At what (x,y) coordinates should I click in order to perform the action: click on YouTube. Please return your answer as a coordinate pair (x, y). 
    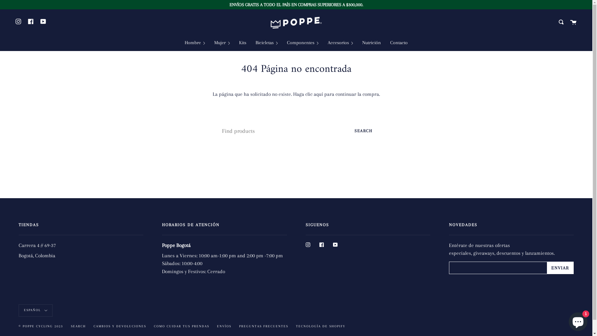
    Looking at the image, I should click on (335, 245).